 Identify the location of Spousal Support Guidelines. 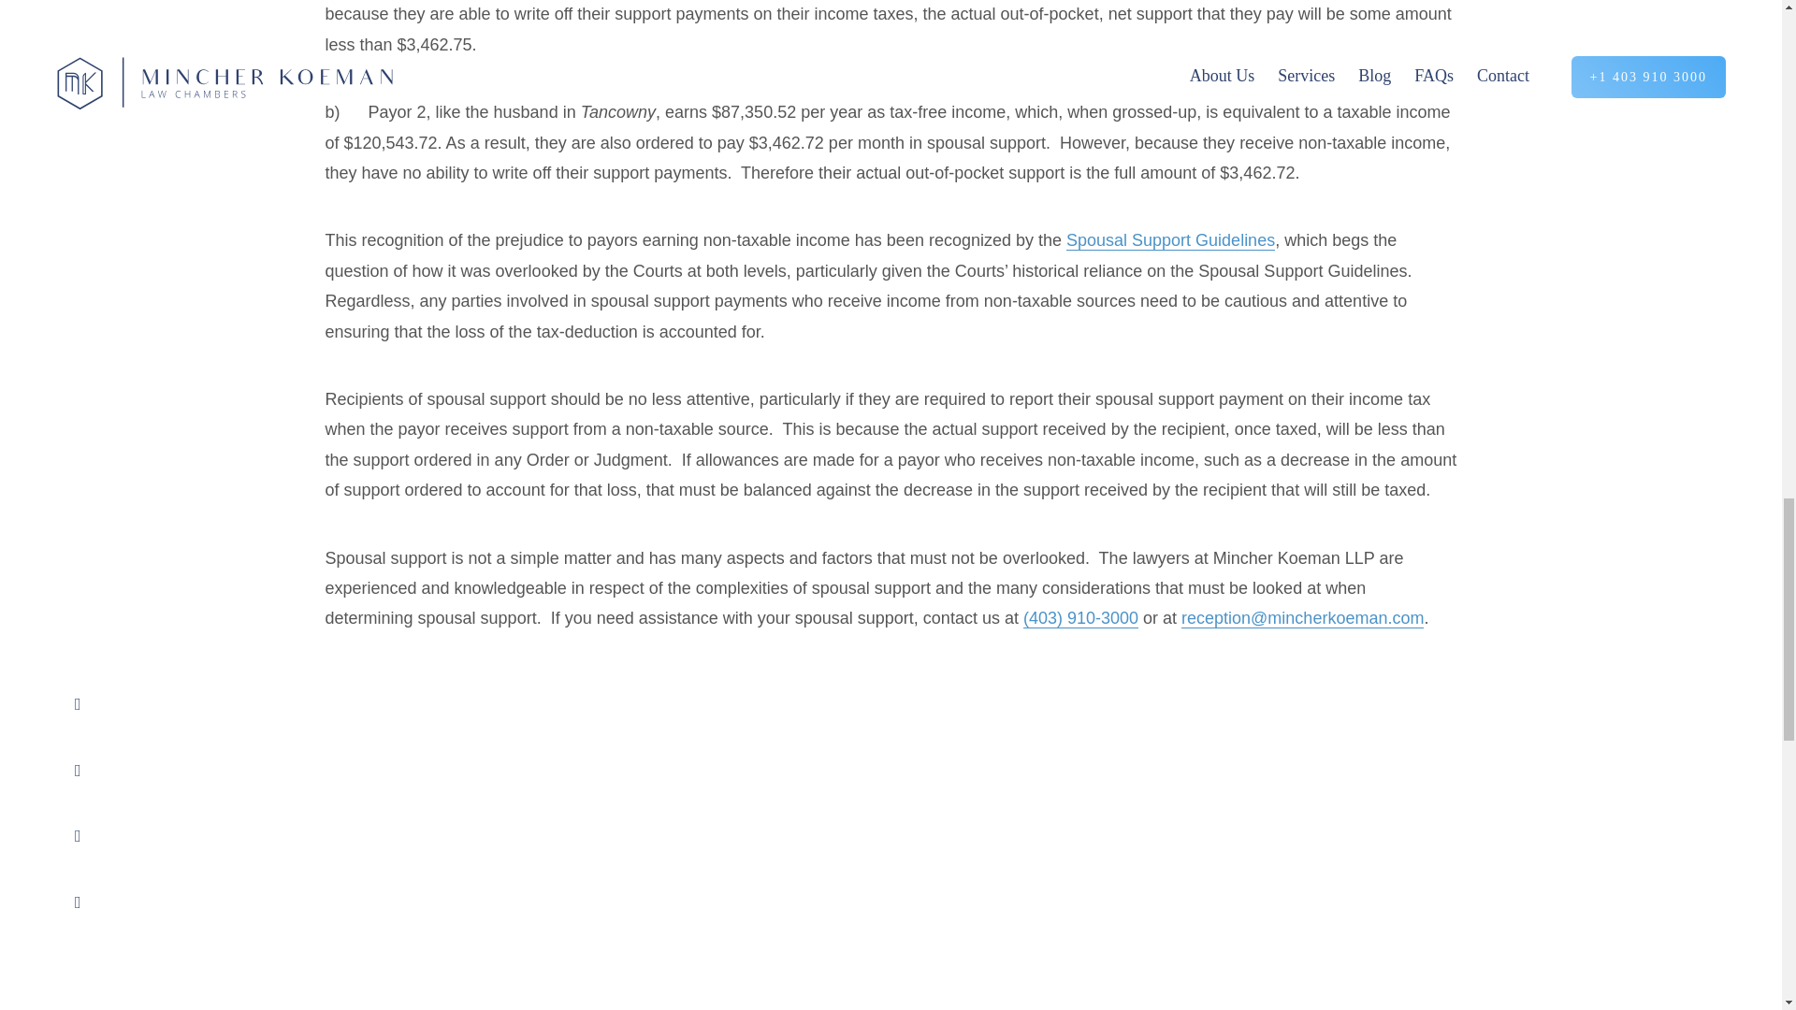
(1171, 240).